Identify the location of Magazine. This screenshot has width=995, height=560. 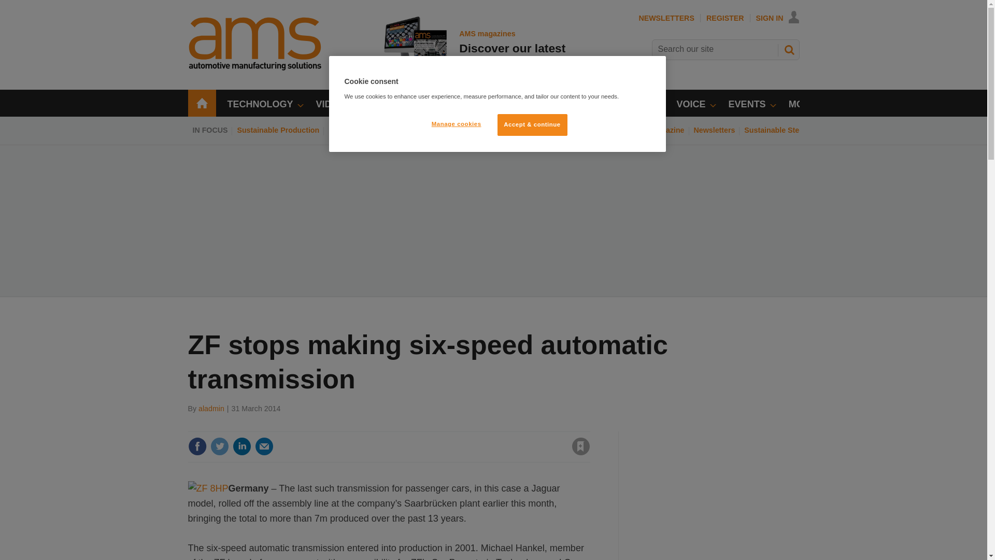
(668, 130).